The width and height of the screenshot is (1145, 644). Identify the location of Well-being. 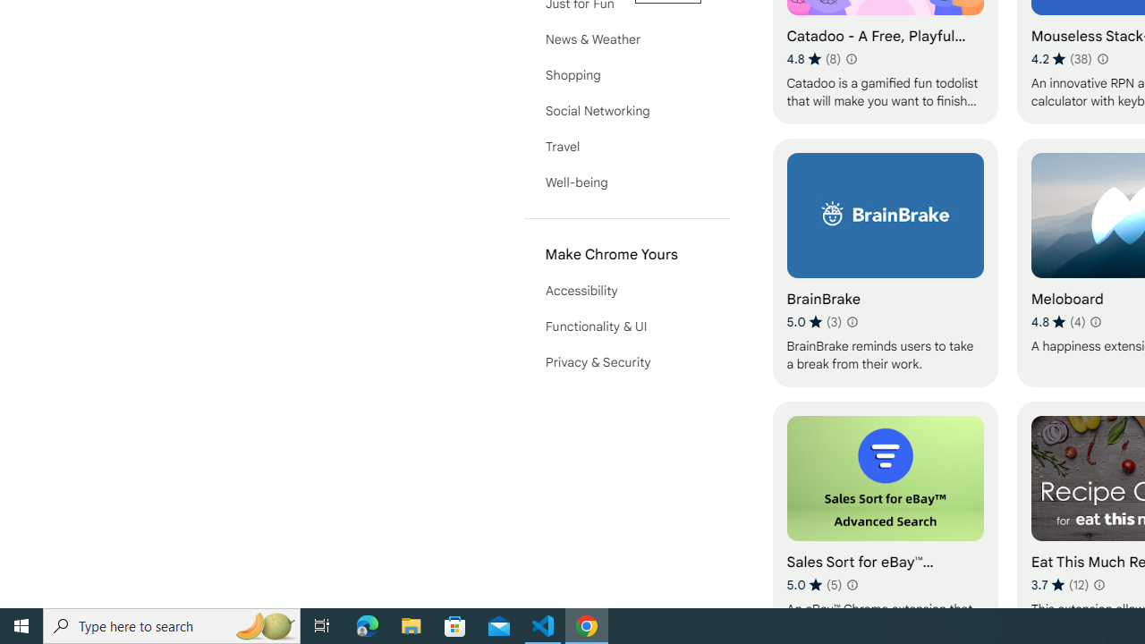
(626, 182).